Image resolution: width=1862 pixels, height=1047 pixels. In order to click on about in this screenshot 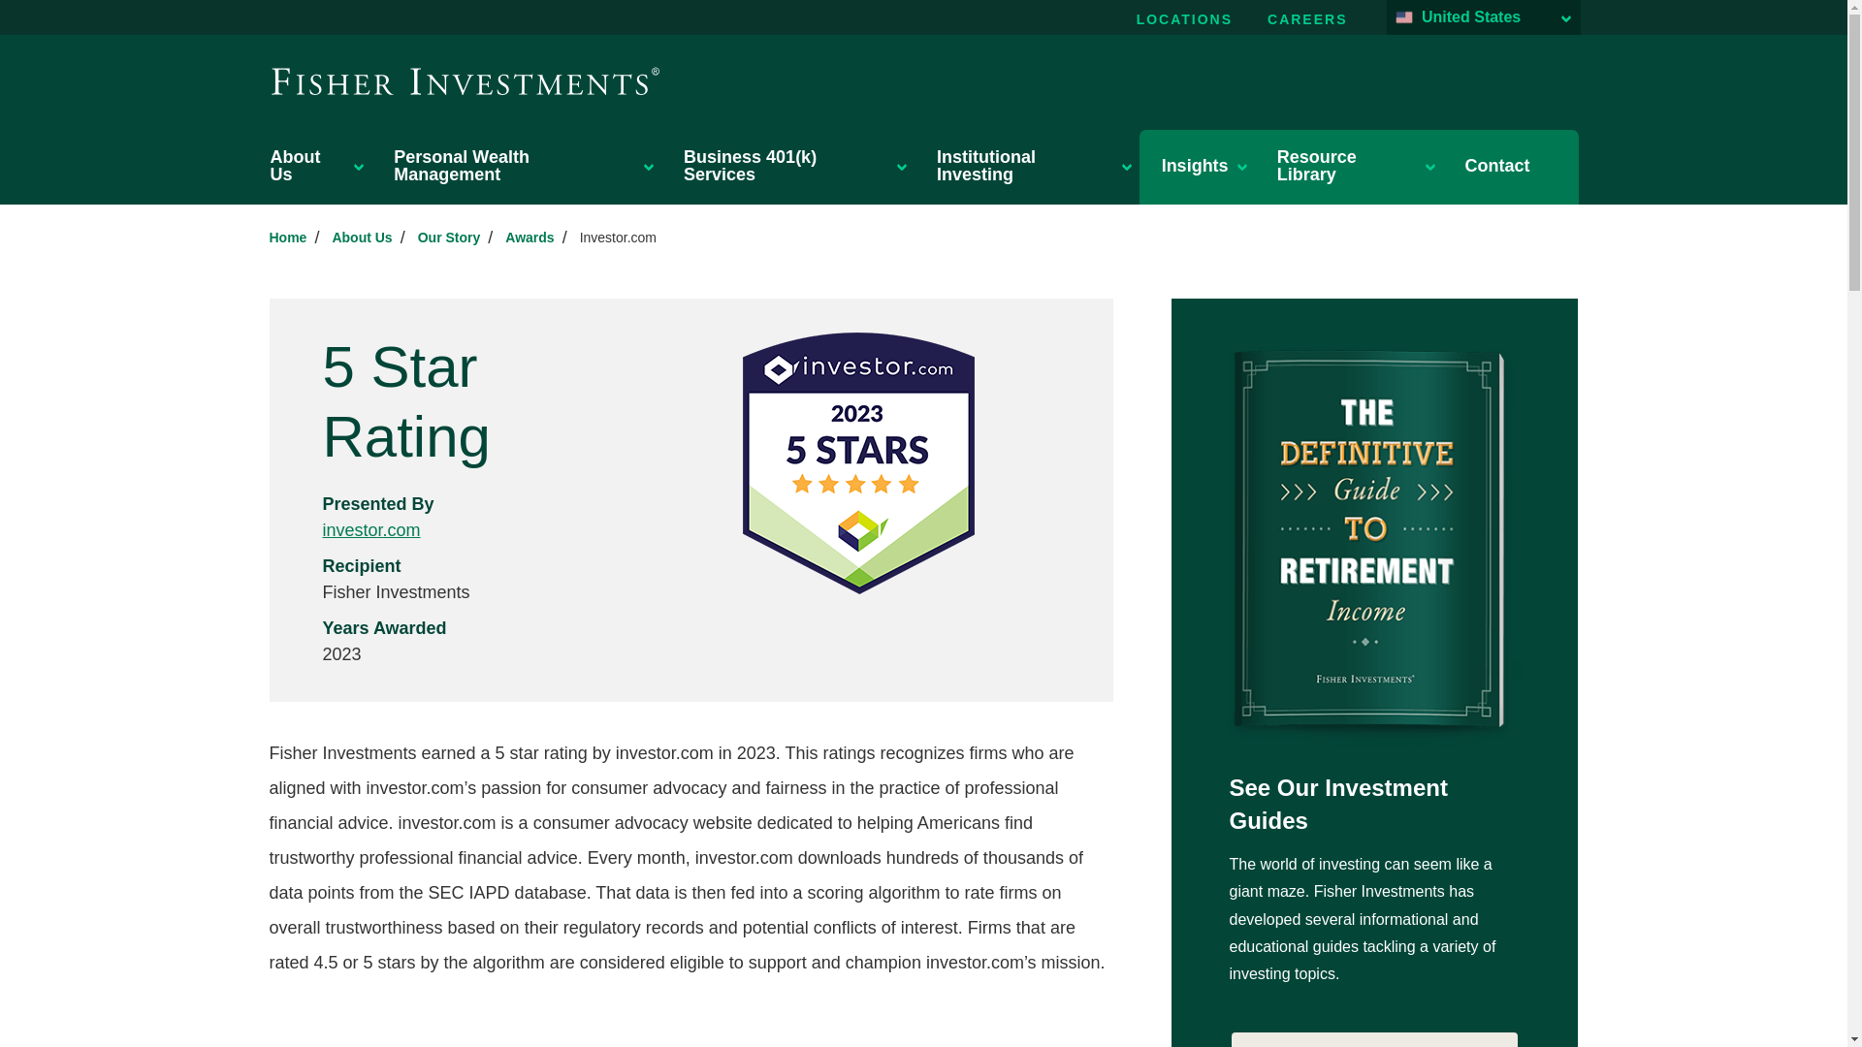, I will do `click(361, 237)`.